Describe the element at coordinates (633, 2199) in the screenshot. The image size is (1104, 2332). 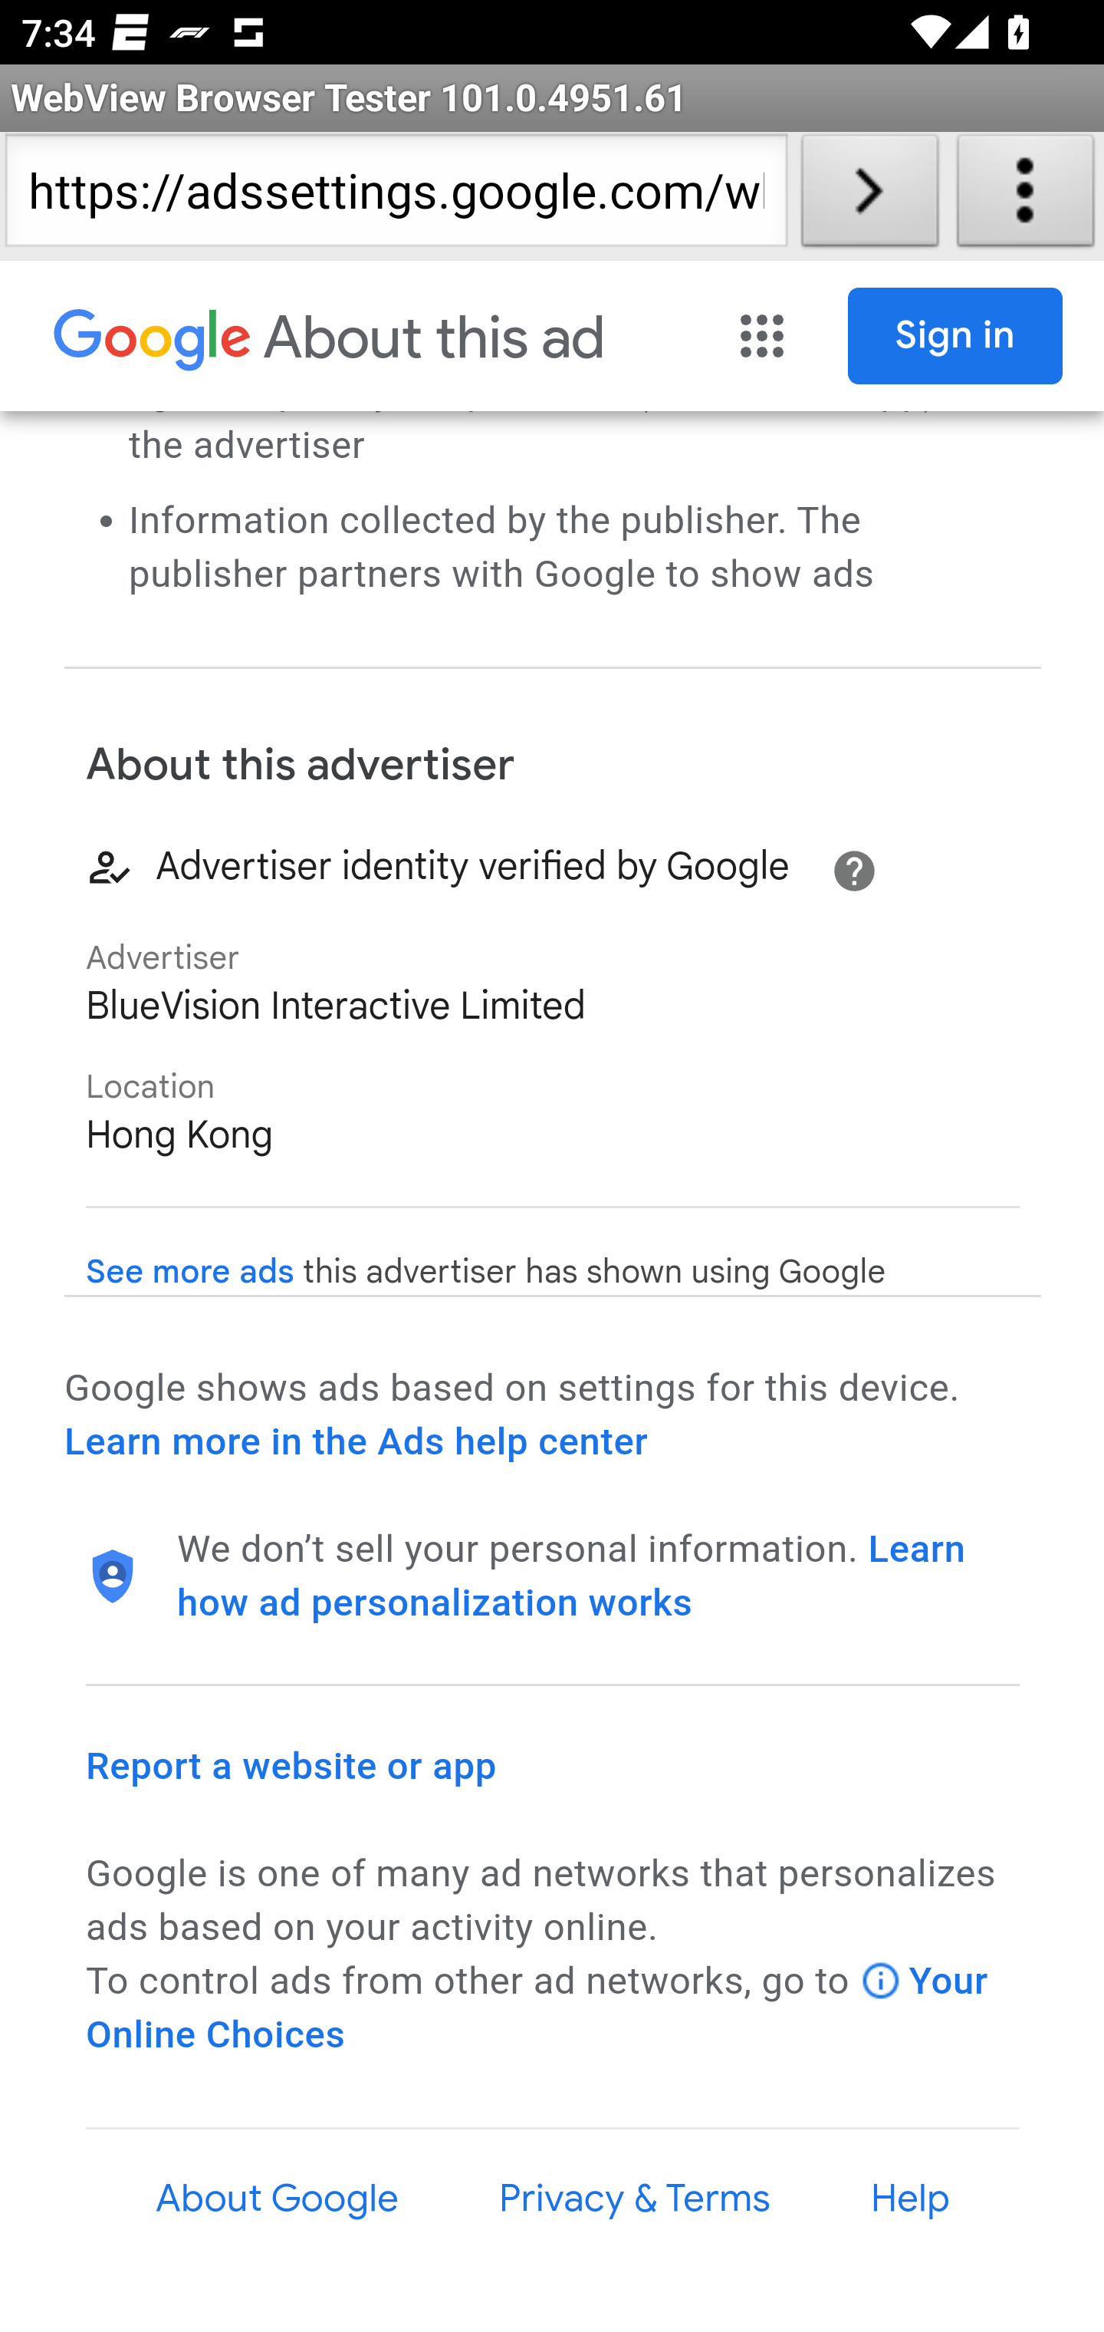
I see `Privacy & Terms` at that location.